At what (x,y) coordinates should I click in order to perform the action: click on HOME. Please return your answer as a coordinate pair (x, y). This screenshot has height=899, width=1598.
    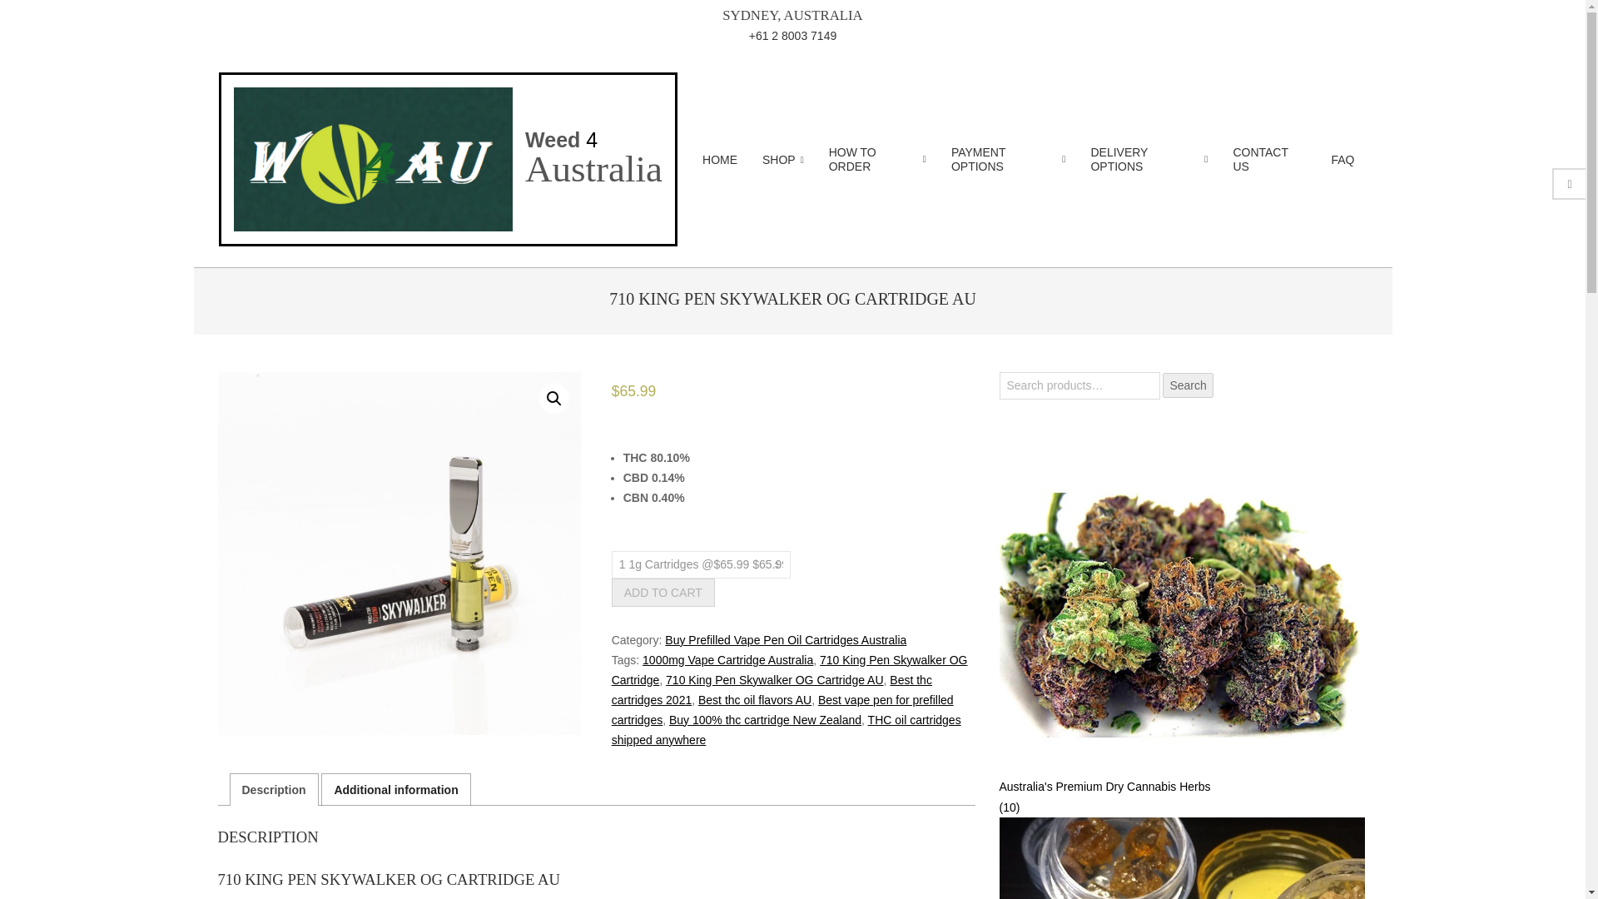
    Looking at the image, I should click on (719, 160).